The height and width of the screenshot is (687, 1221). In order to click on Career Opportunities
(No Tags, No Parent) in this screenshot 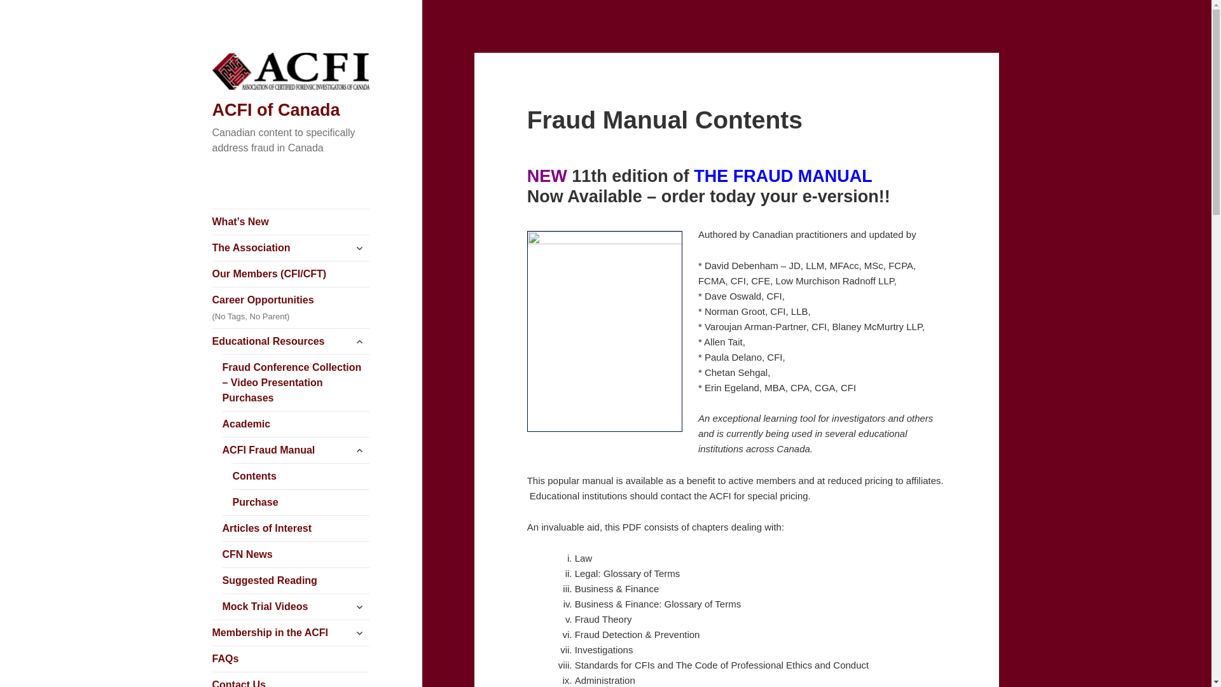, I will do `click(291, 308)`.